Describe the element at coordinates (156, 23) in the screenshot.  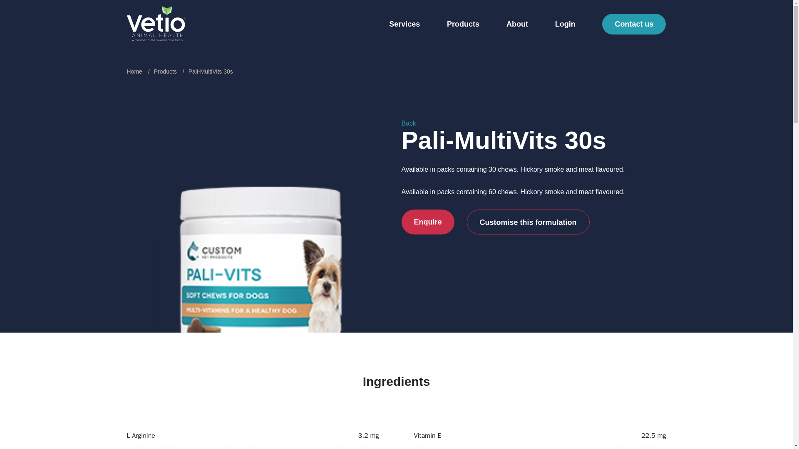
I see `Vetio Animal Health Homepage` at that location.